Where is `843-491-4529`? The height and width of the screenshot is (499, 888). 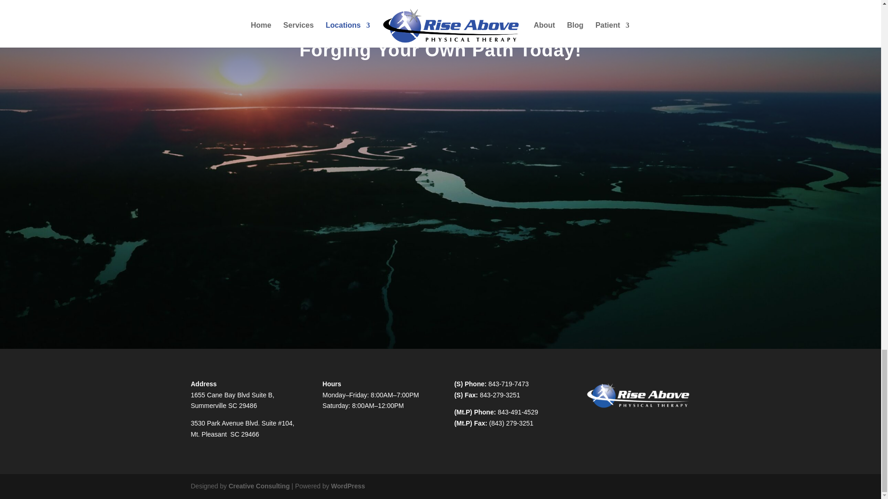
843-491-4529 is located at coordinates (518, 412).